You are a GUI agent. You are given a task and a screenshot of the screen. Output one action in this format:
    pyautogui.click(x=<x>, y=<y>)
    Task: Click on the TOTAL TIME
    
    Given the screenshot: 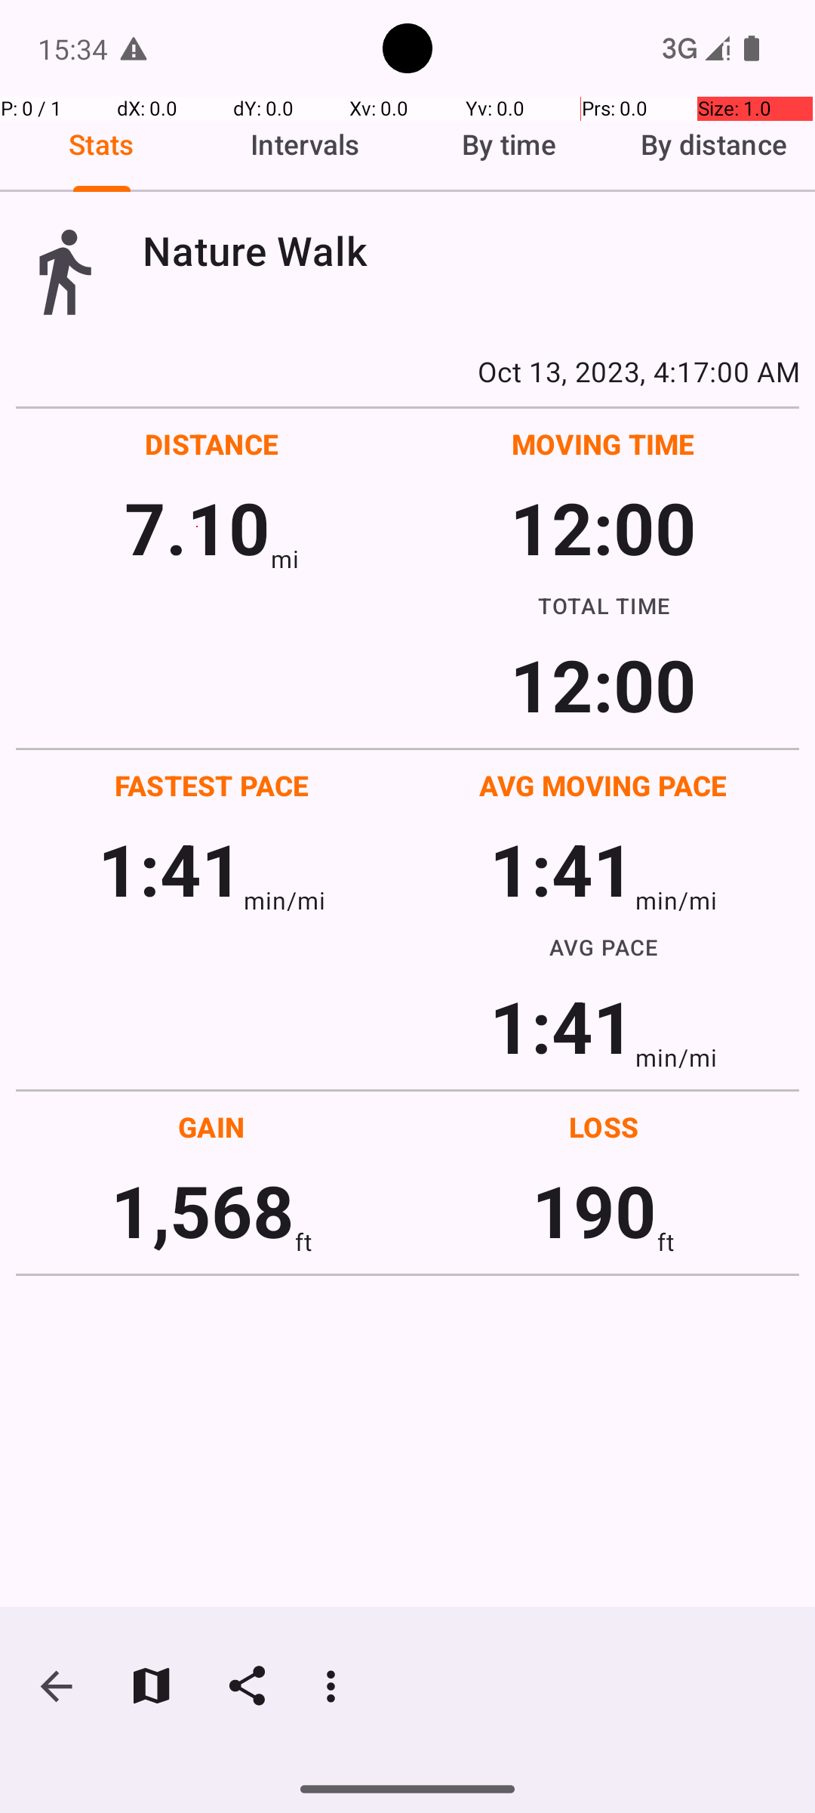 What is the action you would take?
    pyautogui.click(x=604, y=605)
    